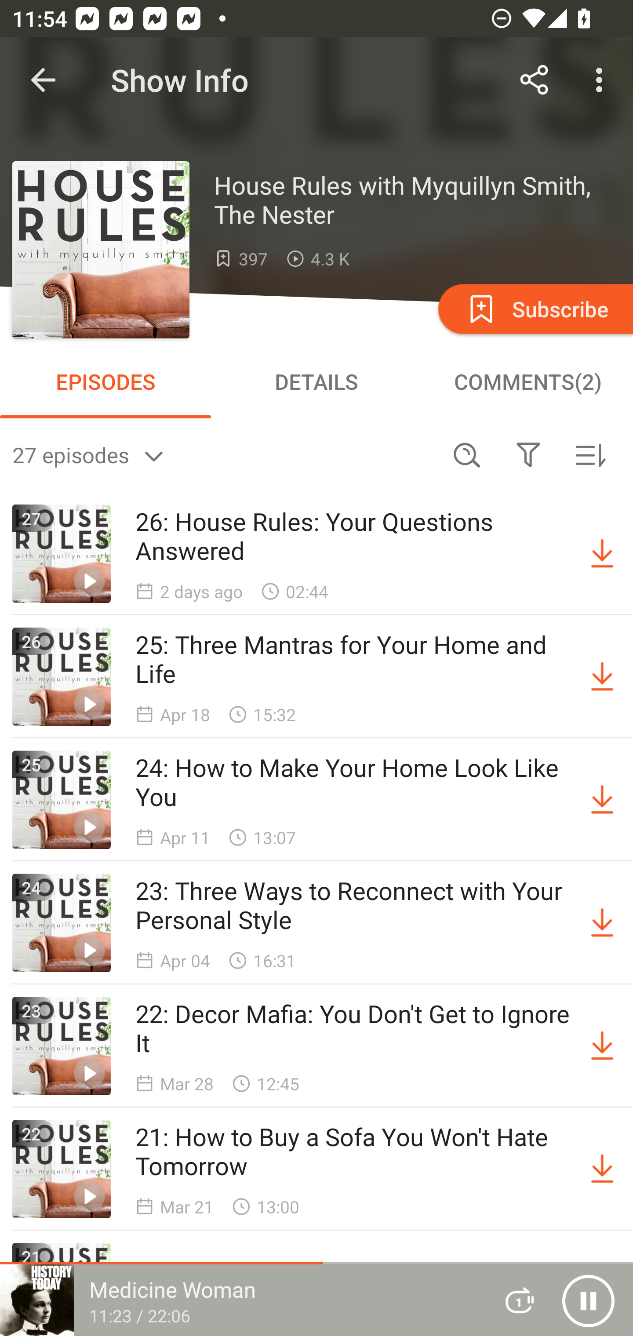 The height and width of the screenshot is (1336, 633). What do you see at coordinates (602, 676) in the screenshot?
I see `Download` at bounding box center [602, 676].